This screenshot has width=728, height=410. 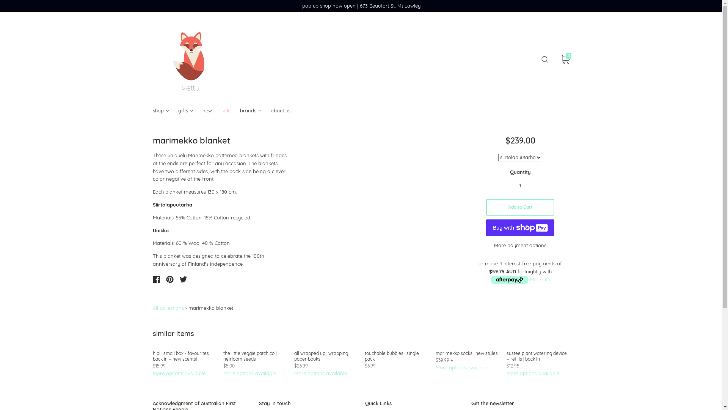 What do you see at coordinates (462, 367) in the screenshot?
I see `More options available` at bounding box center [462, 367].